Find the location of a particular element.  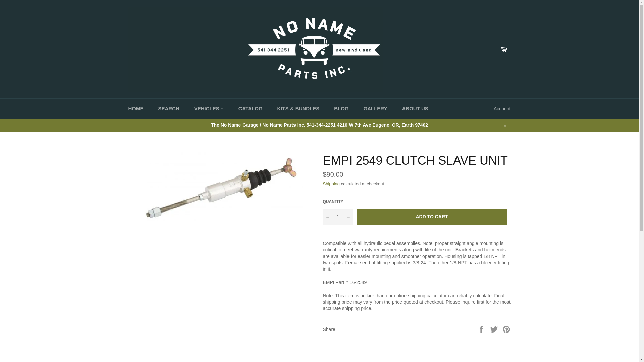

Cart is located at coordinates (503, 49).